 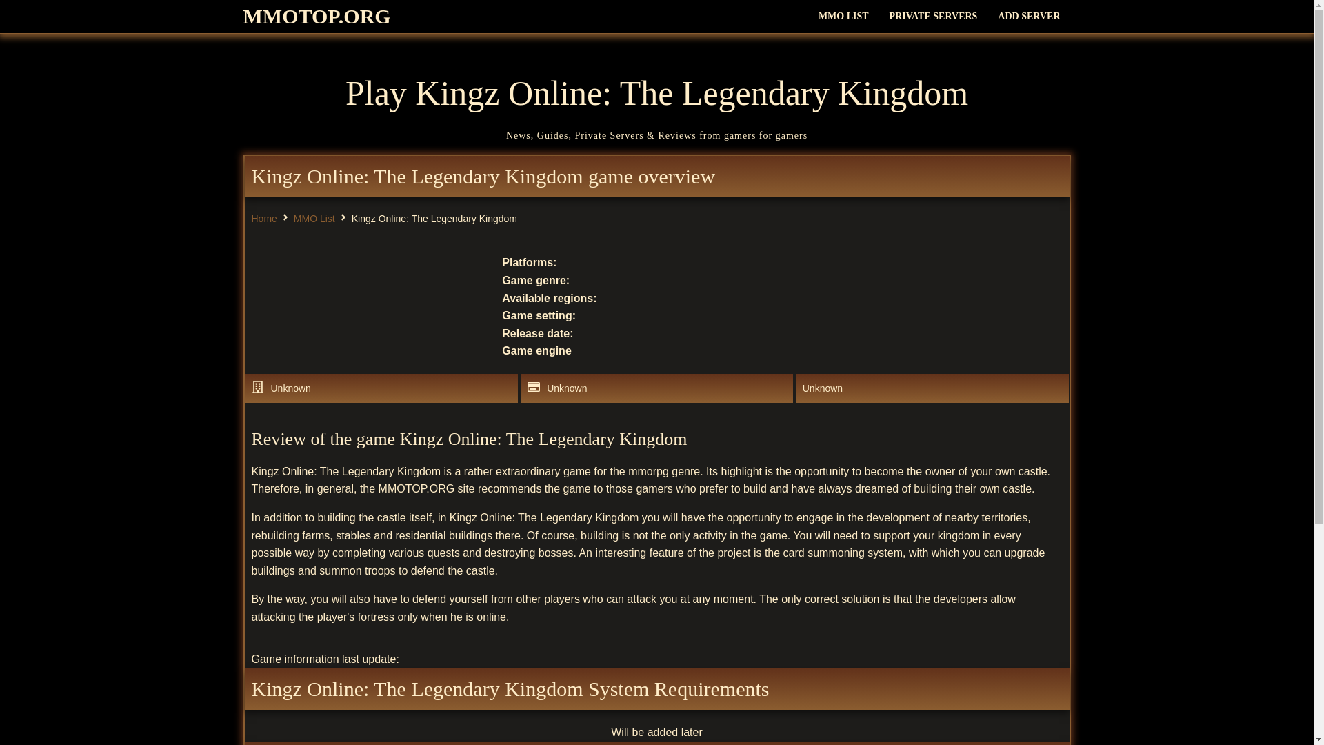 I want to click on MMO List, so click(x=314, y=218).